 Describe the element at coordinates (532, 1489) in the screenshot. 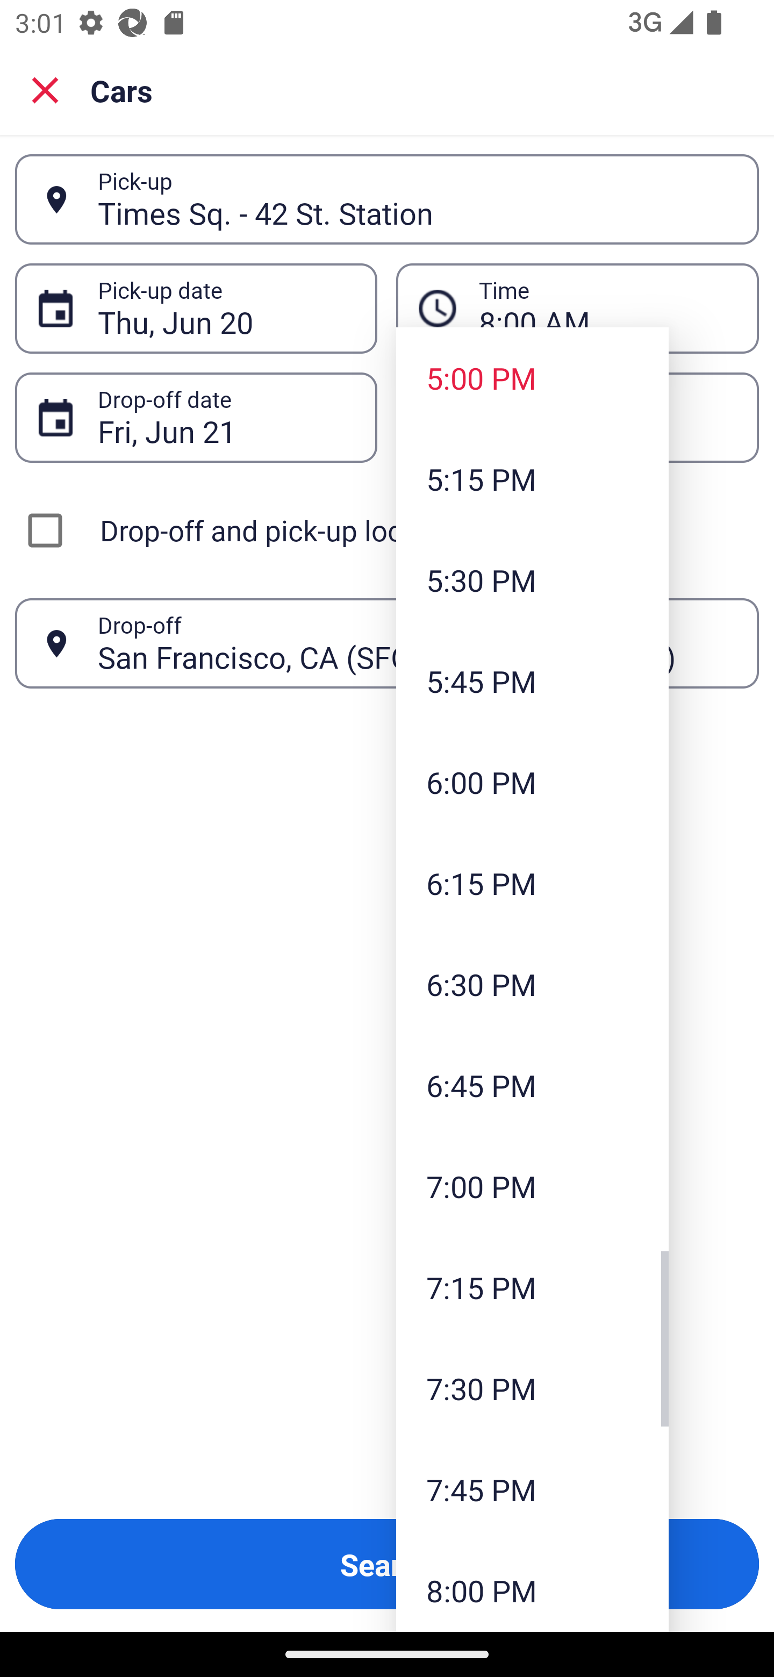

I see `7:45 PM` at that location.